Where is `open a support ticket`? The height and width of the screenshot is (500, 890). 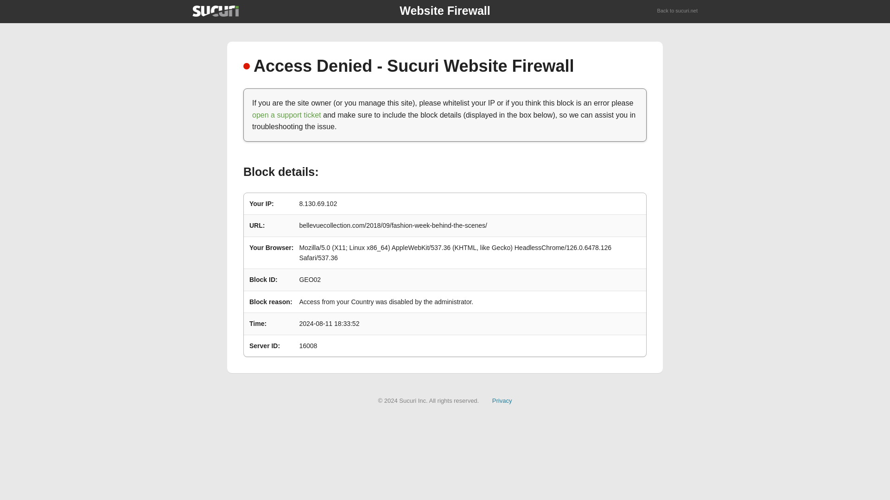
open a support ticket is located at coordinates (286, 115).